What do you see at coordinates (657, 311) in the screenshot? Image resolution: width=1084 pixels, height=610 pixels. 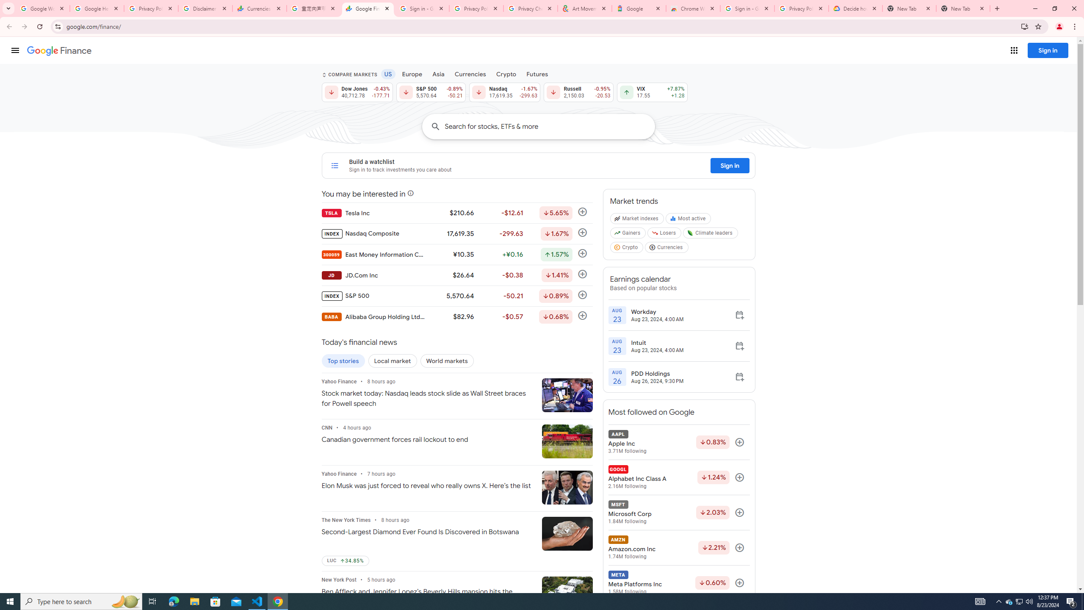 I see `Workday` at bounding box center [657, 311].